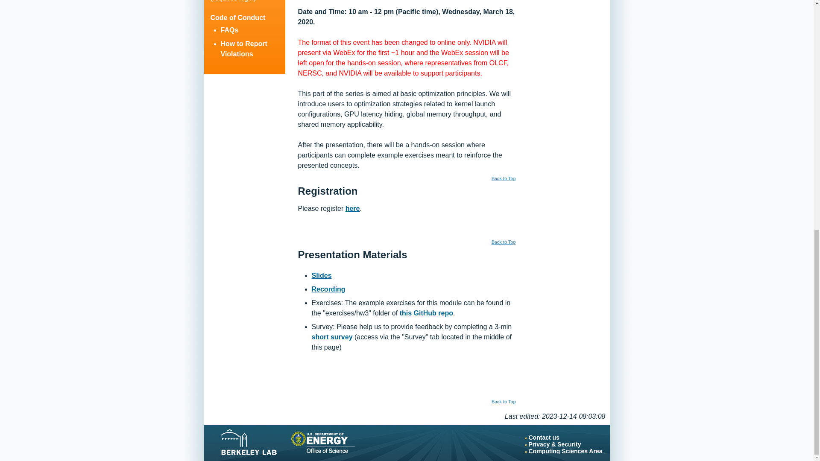  I want to click on Answers to common questions about the NERSC Code of Conduct., so click(229, 30).